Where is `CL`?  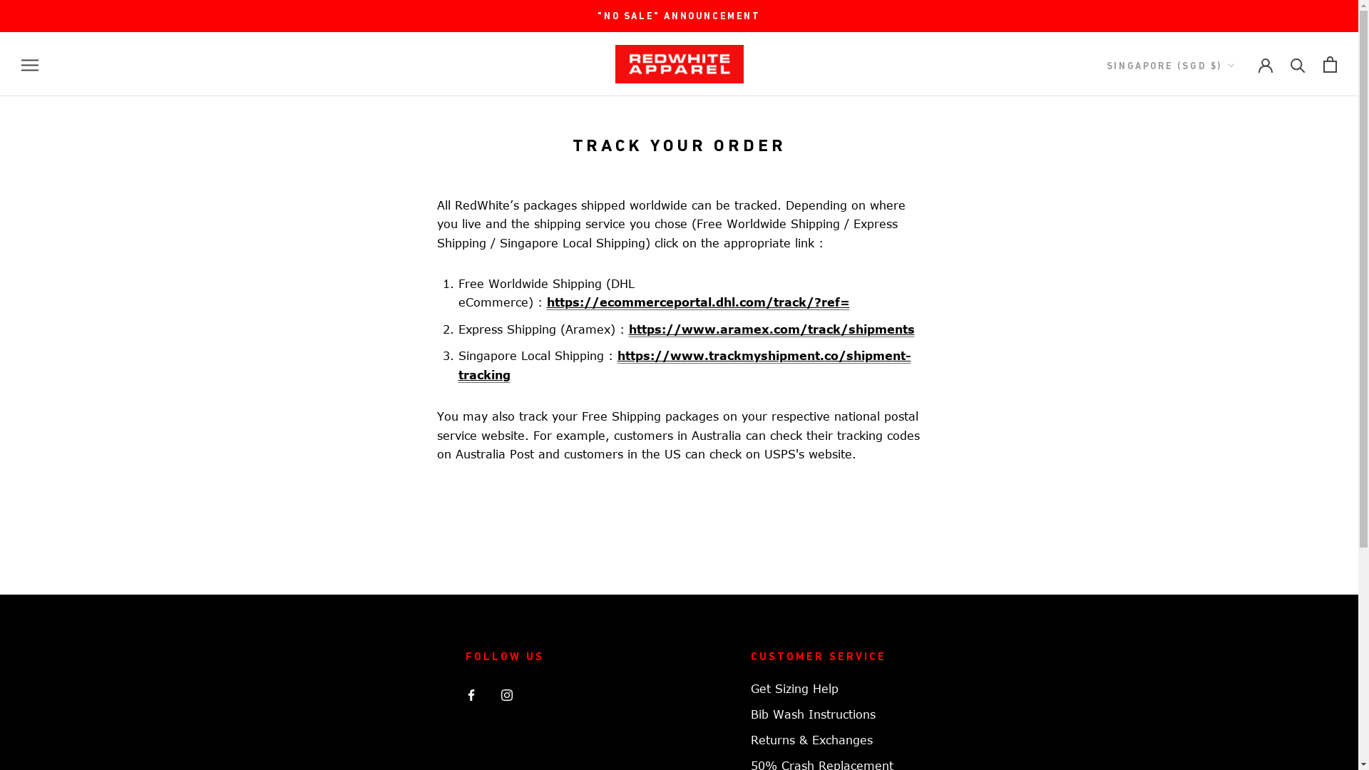 CL is located at coordinates (1226, 324).